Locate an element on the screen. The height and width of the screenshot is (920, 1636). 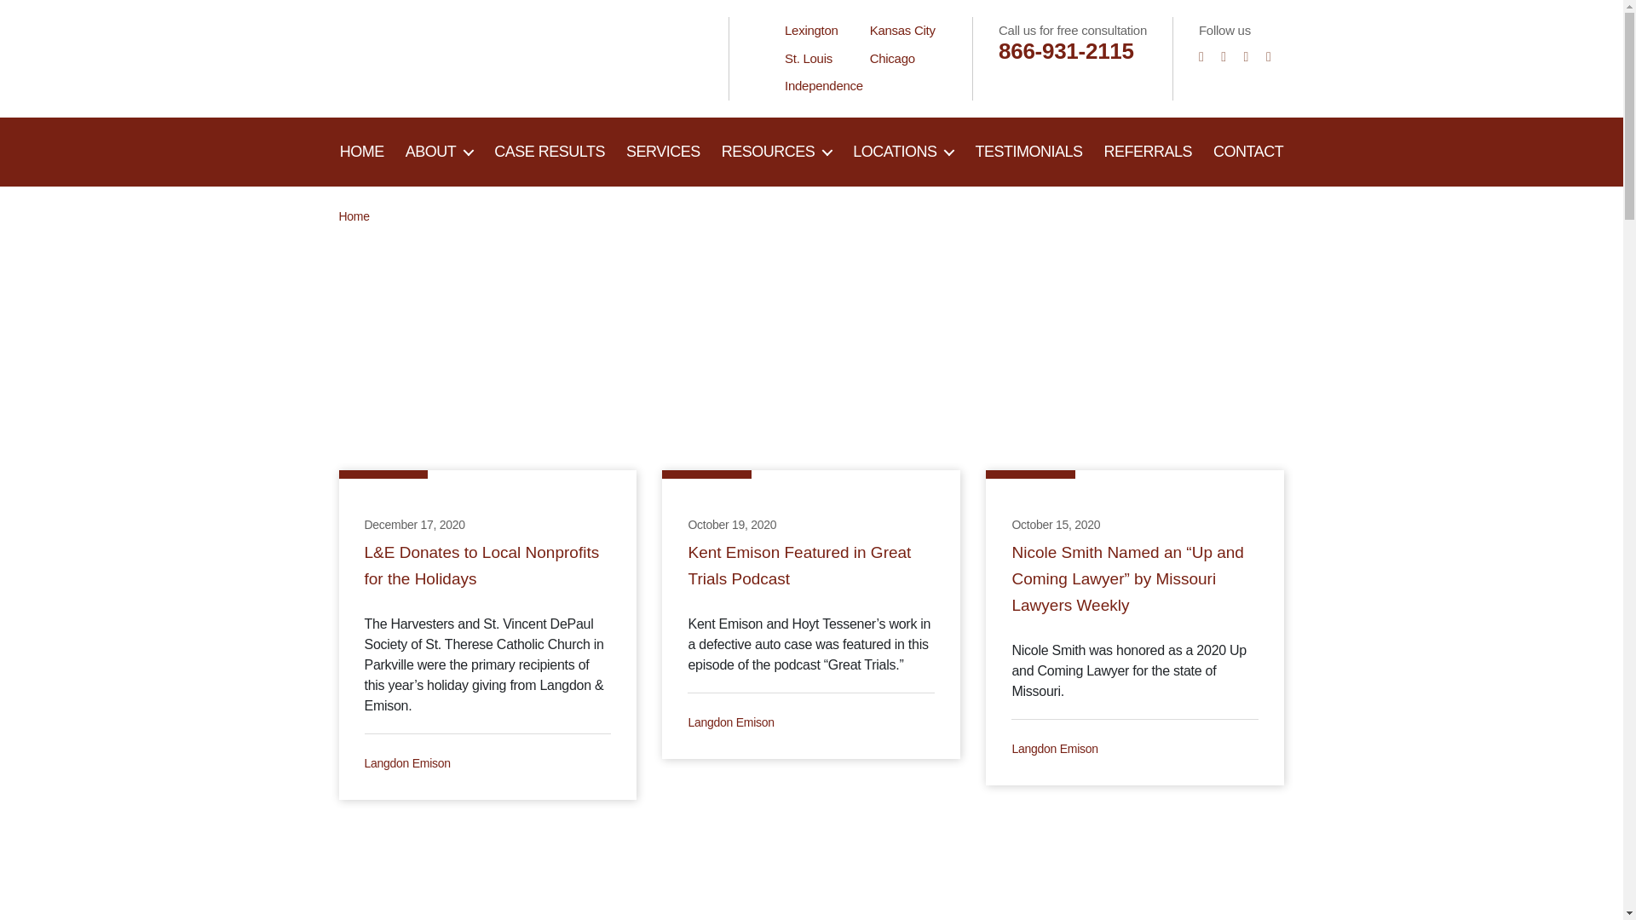
Lexington is located at coordinates (811, 31).